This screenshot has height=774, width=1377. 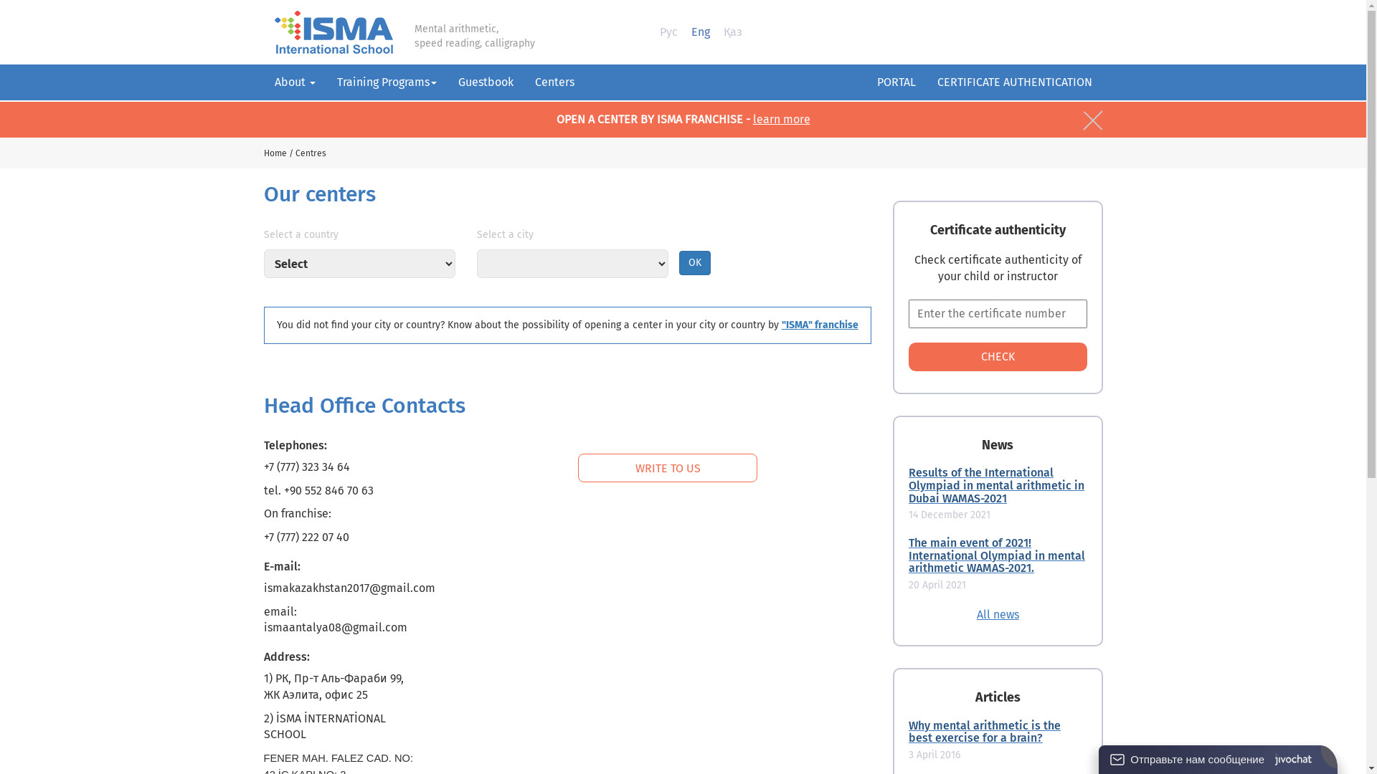 I want to click on Centers, so click(x=554, y=82).